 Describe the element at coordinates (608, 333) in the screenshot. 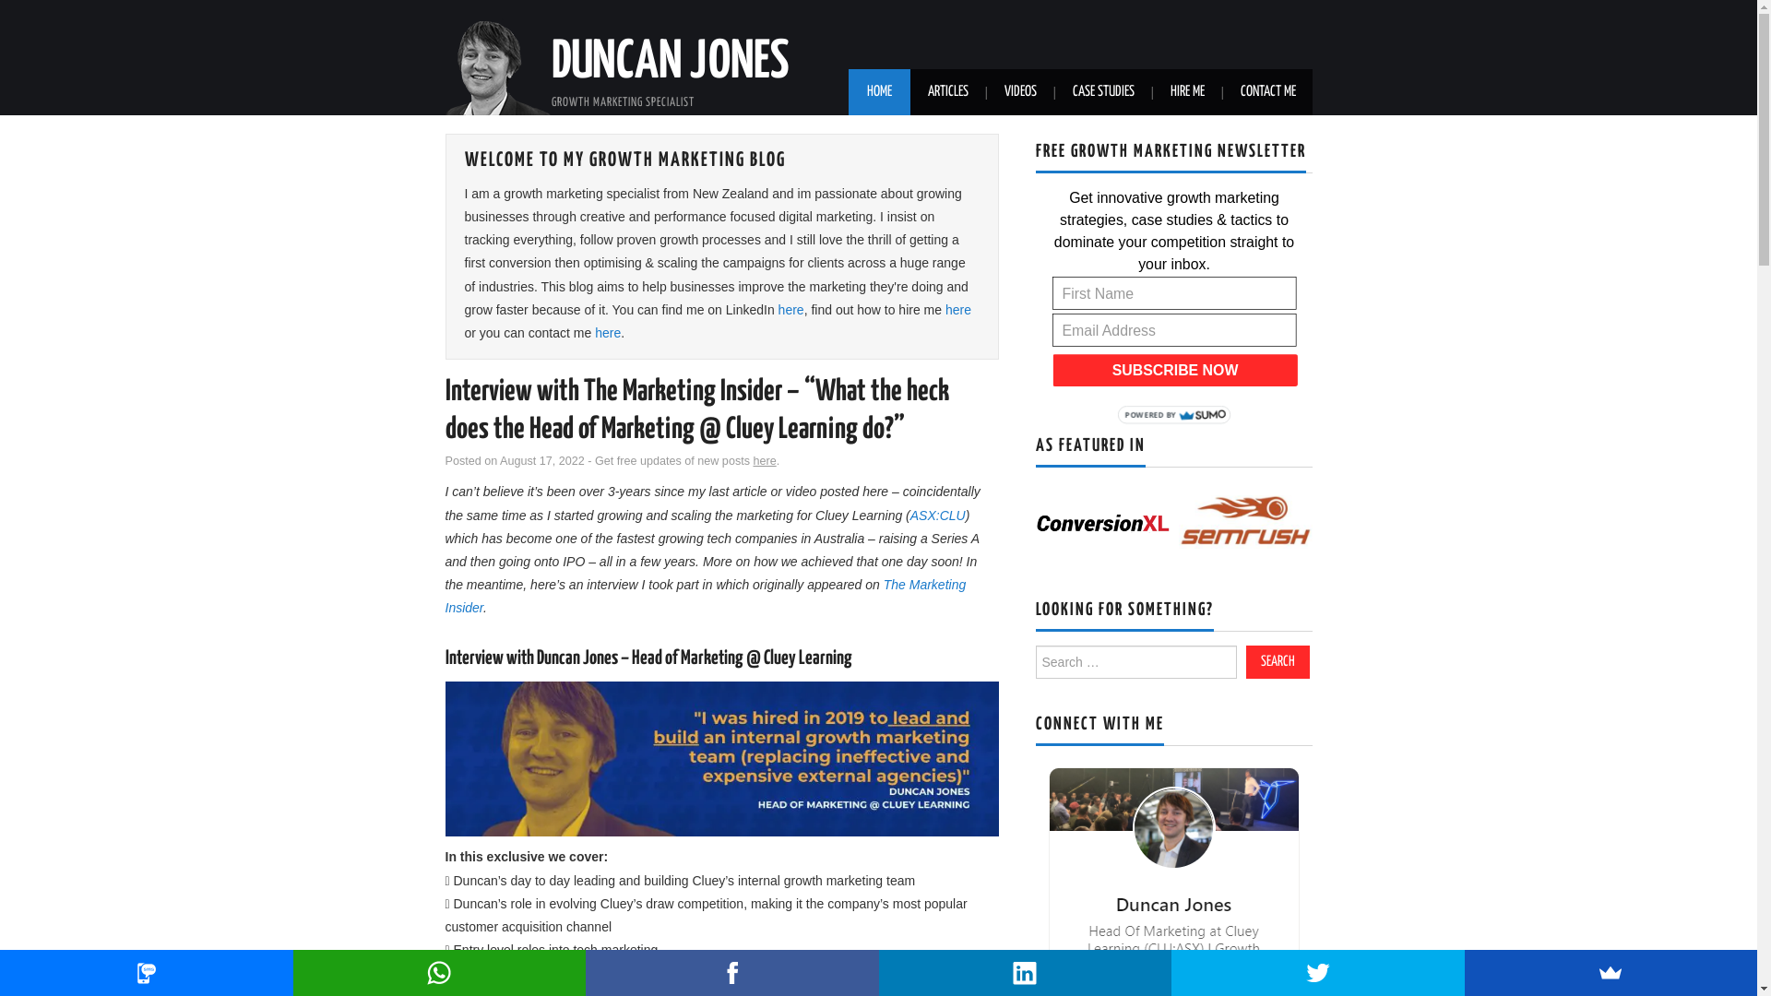

I see `here` at that location.